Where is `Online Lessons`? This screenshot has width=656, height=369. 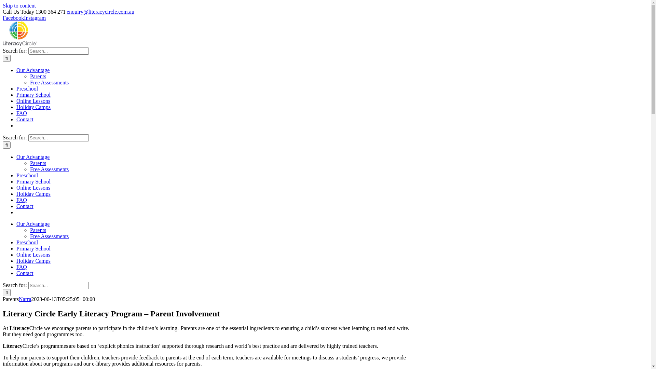
Online Lessons is located at coordinates (33, 101).